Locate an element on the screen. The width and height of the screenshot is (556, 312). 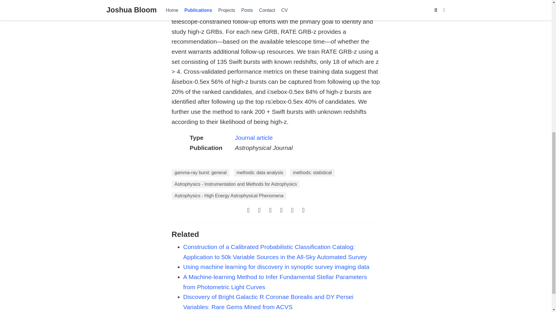
Journal article is located at coordinates (254, 138).